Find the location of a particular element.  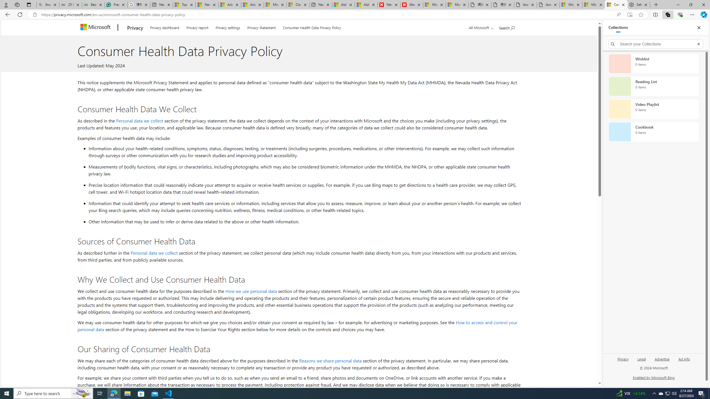

Exit search is located at coordinates (698, 44).